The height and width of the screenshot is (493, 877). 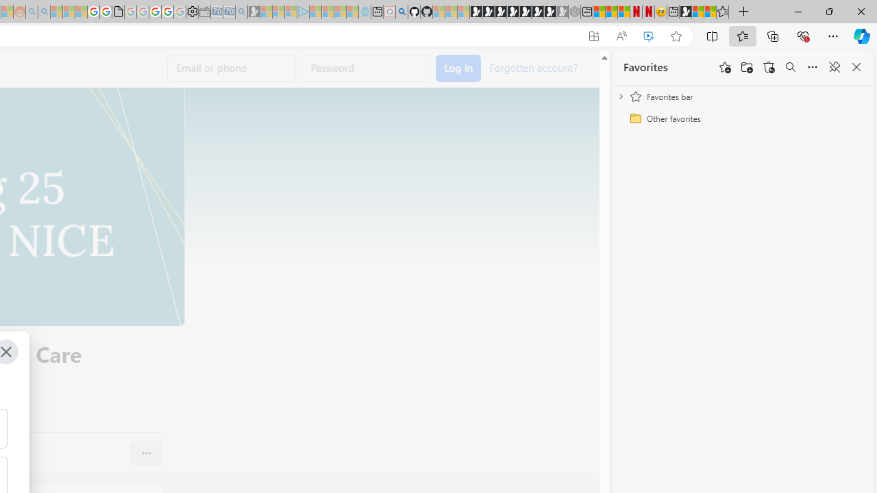 I want to click on Accessible login button, so click(x=458, y=68).